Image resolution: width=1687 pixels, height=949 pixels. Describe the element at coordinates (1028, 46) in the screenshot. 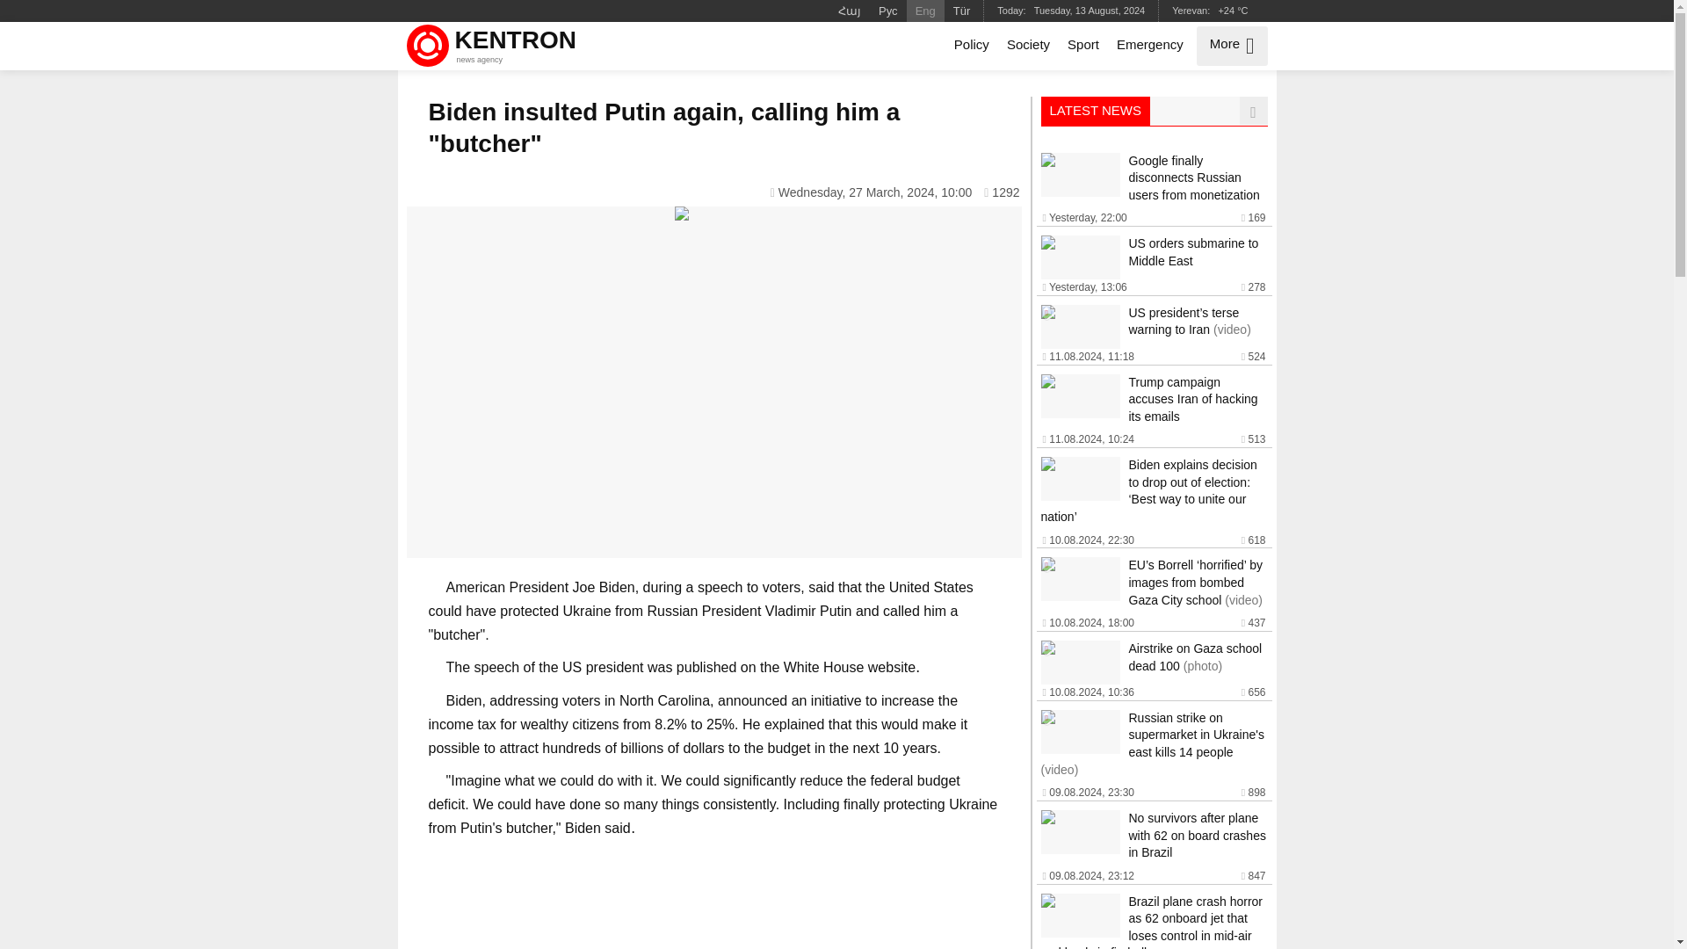

I see `Society` at that location.